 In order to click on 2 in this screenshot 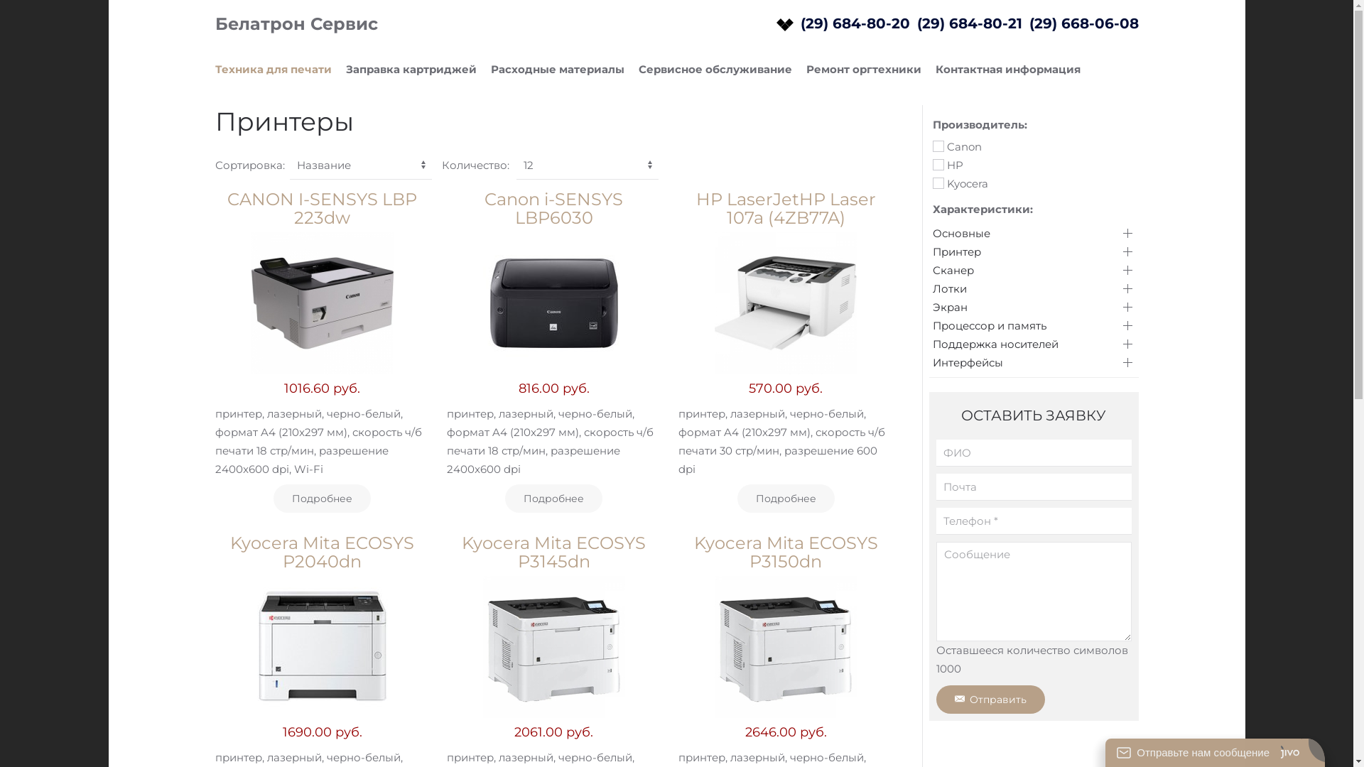, I will do `click(938, 165)`.